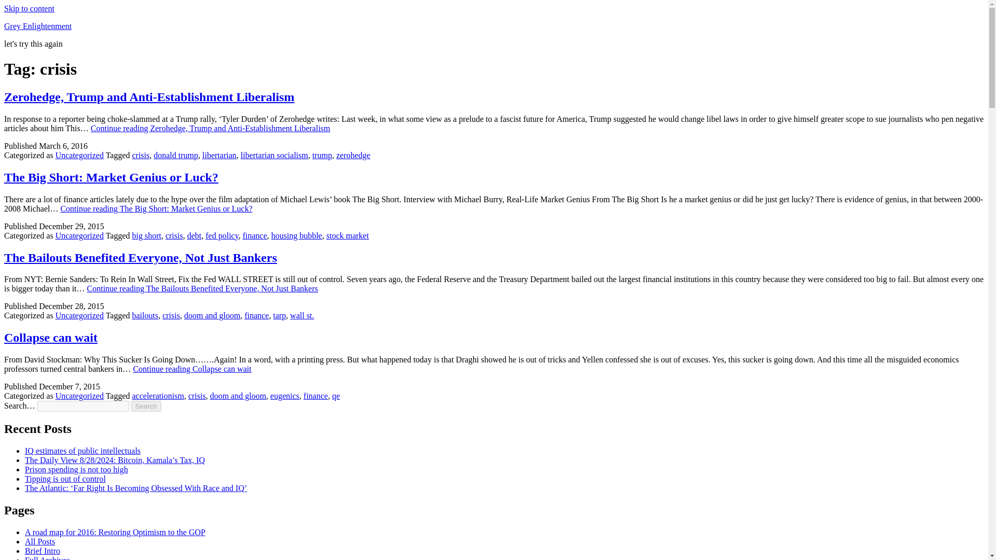  What do you see at coordinates (322, 155) in the screenshot?
I see `trump` at bounding box center [322, 155].